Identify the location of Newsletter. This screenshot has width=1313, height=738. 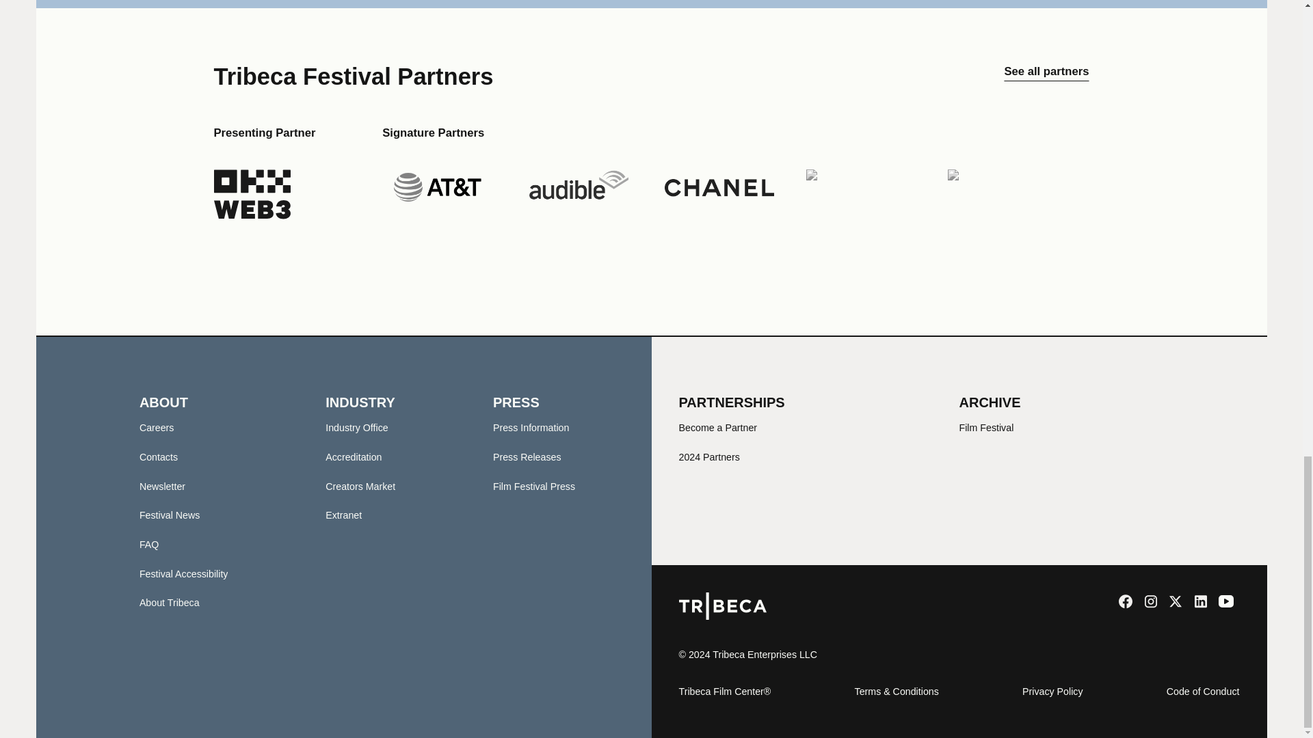
(161, 487).